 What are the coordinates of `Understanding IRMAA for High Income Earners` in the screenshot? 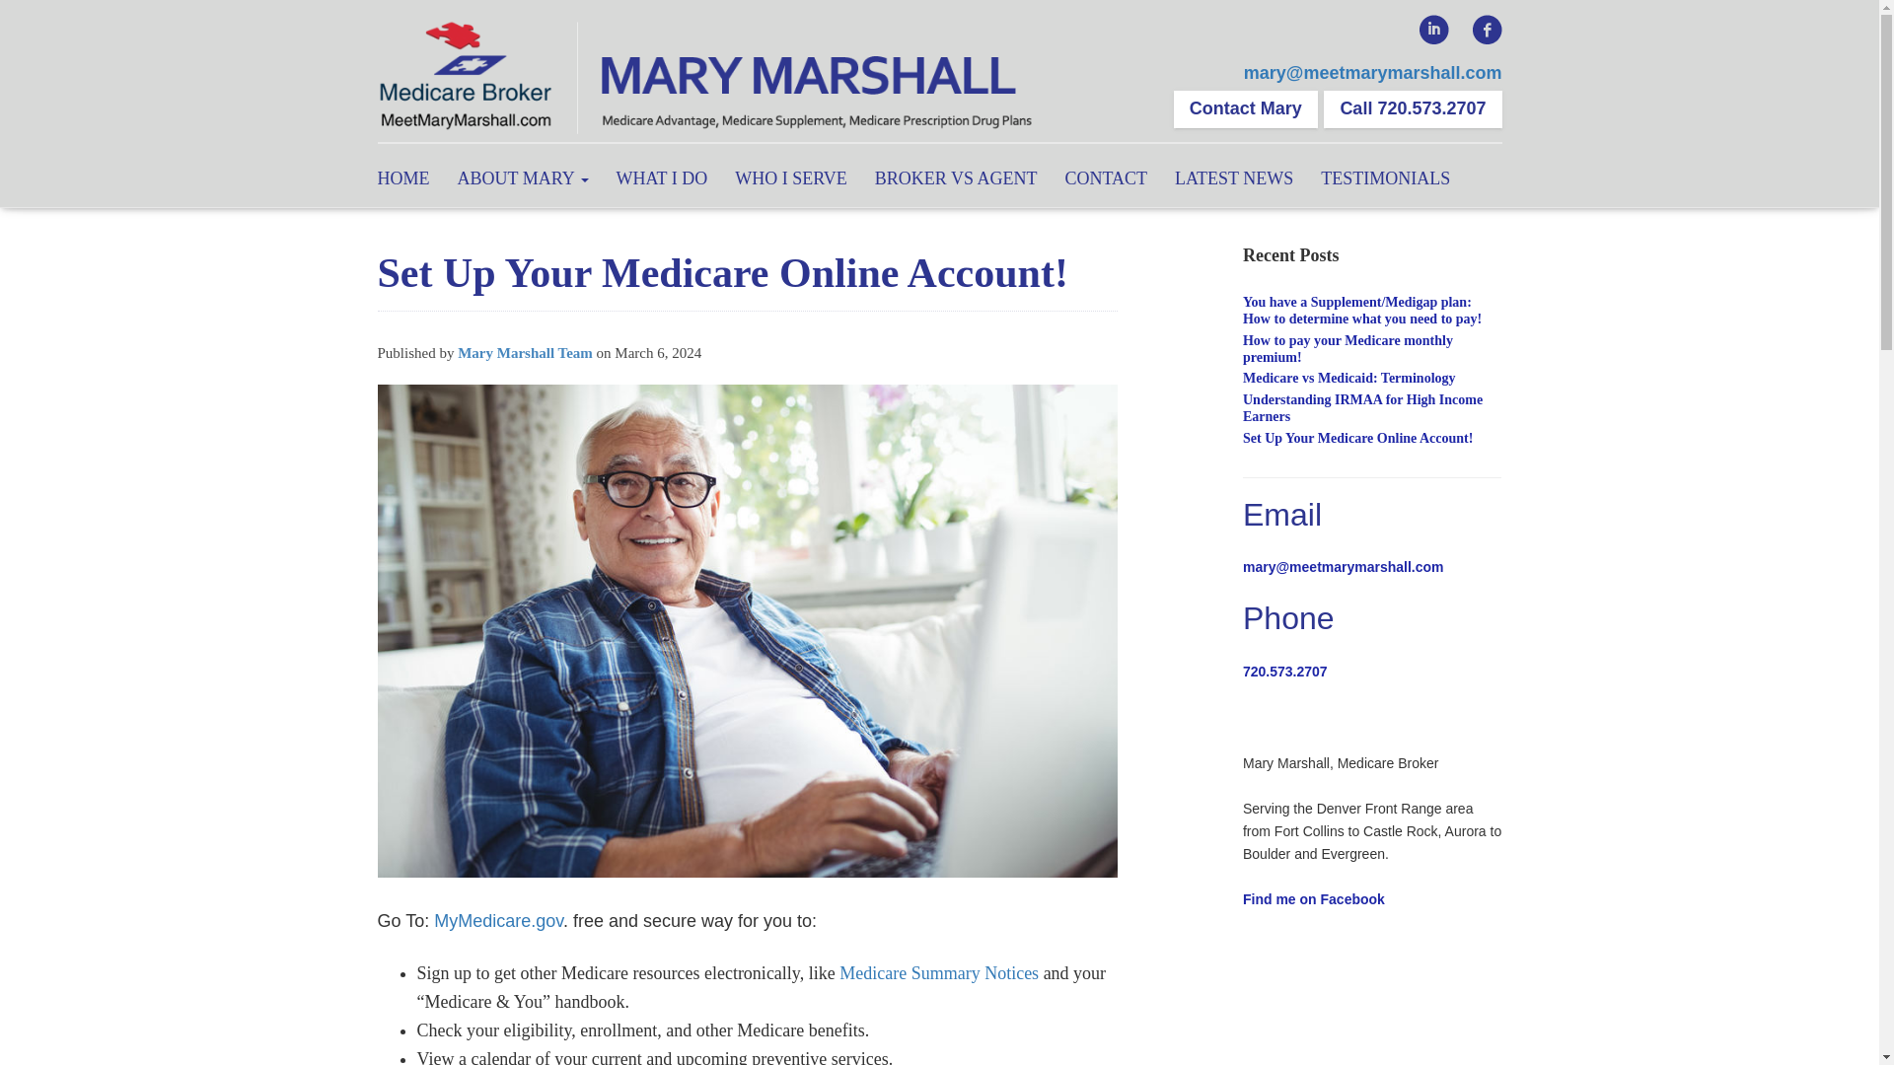 It's located at (1362, 408).